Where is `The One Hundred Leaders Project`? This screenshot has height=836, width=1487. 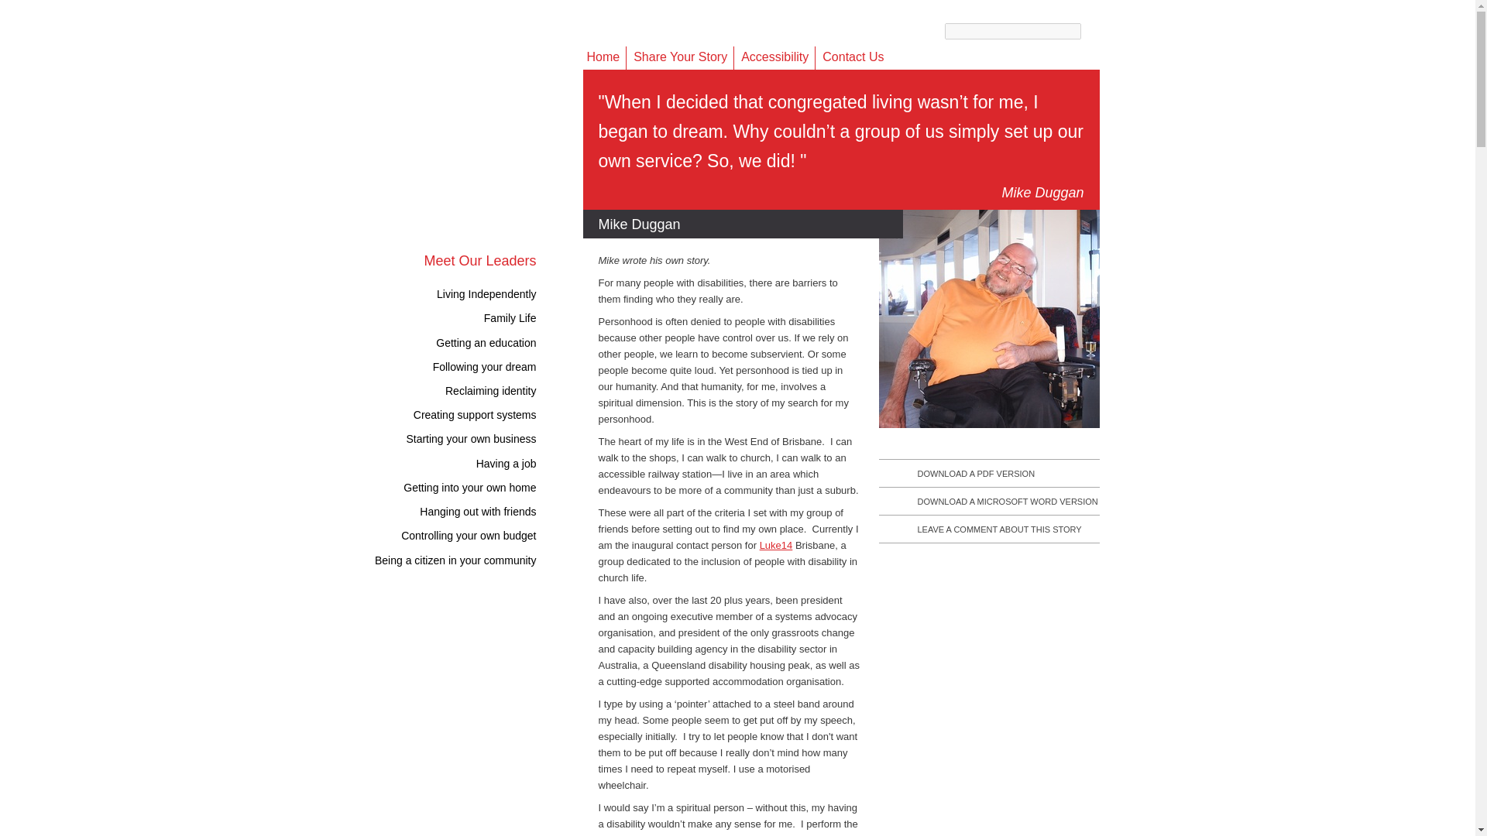 The One Hundred Leaders Project is located at coordinates (477, 136).